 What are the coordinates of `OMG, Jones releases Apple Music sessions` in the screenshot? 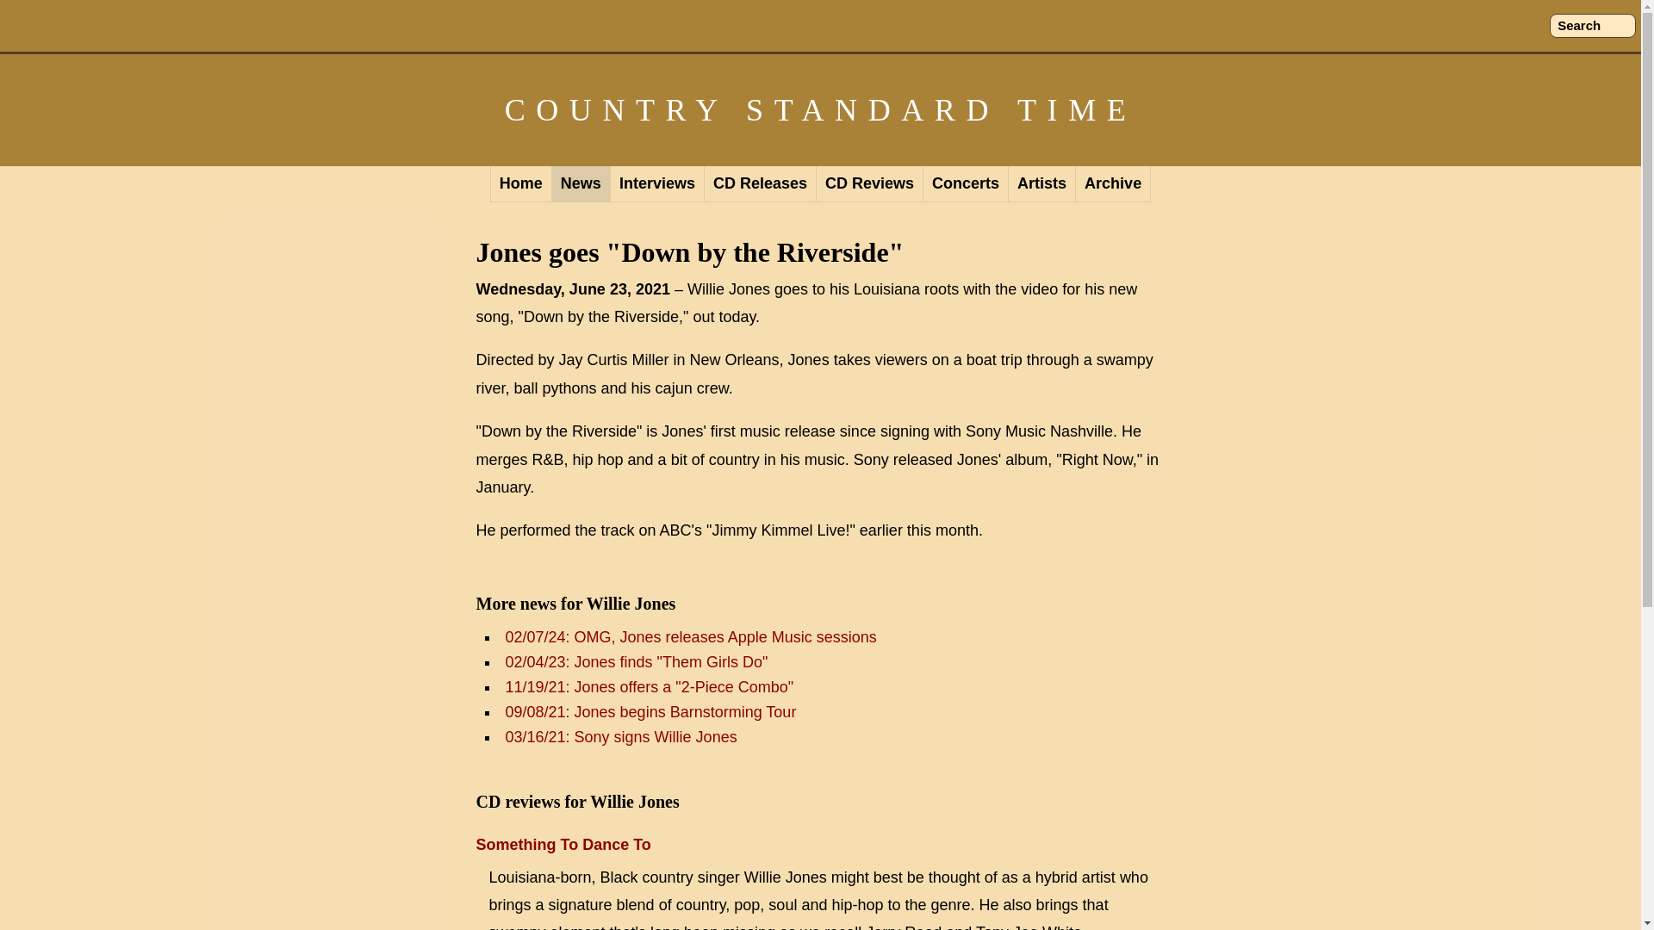 It's located at (690, 637).